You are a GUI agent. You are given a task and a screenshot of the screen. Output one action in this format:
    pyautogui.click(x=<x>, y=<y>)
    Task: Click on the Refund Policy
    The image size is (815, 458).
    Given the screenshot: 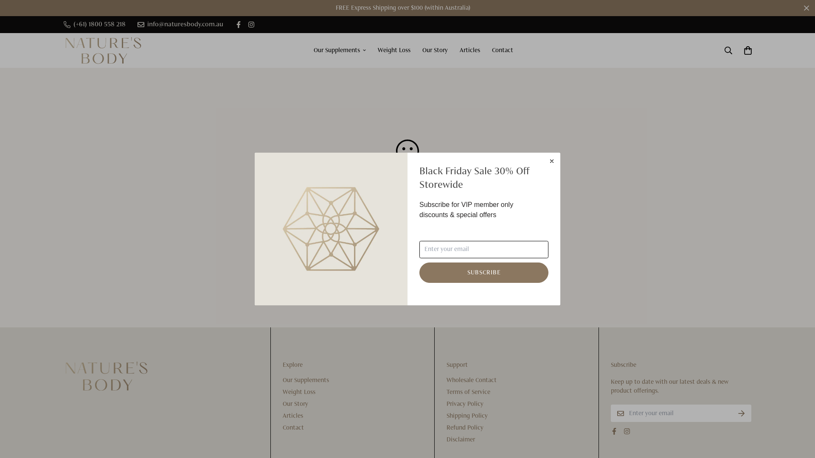 What is the action you would take?
    pyautogui.click(x=465, y=428)
    